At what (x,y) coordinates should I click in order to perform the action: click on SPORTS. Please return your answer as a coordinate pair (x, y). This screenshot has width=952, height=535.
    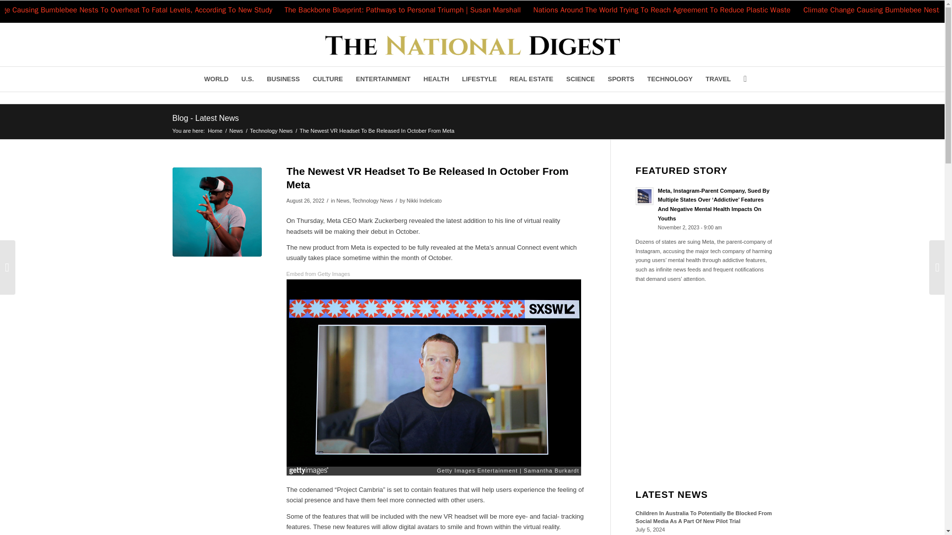
    Looking at the image, I should click on (621, 79).